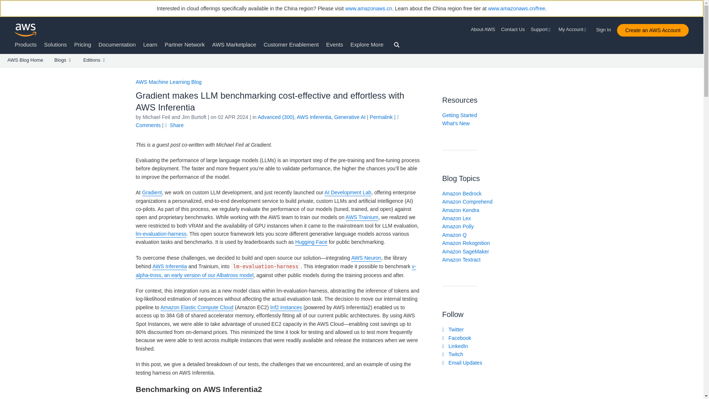 The width and height of the screenshot is (709, 399). I want to click on Click here to return to Amazon Web Services homepage, so click(26, 30).